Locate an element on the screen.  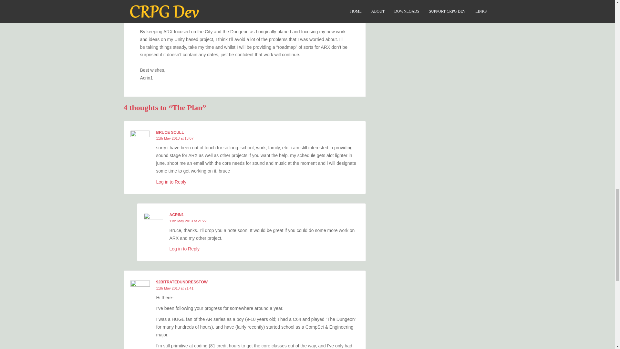
ACRIN1 is located at coordinates (176, 215).